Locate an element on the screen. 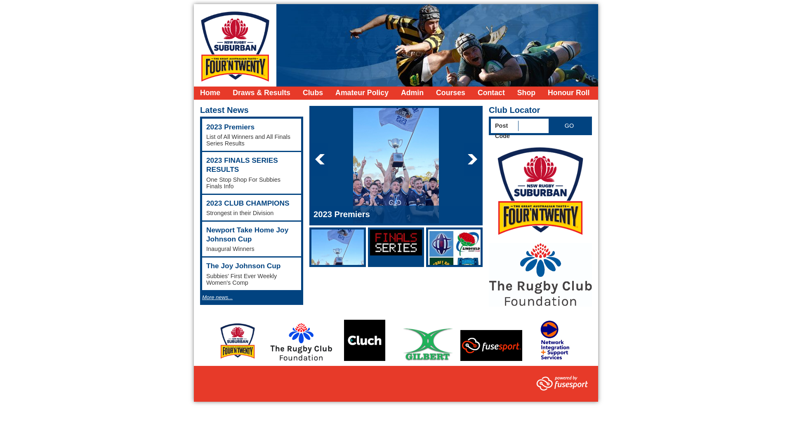  2023 Premiers is located at coordinates (396, 214).